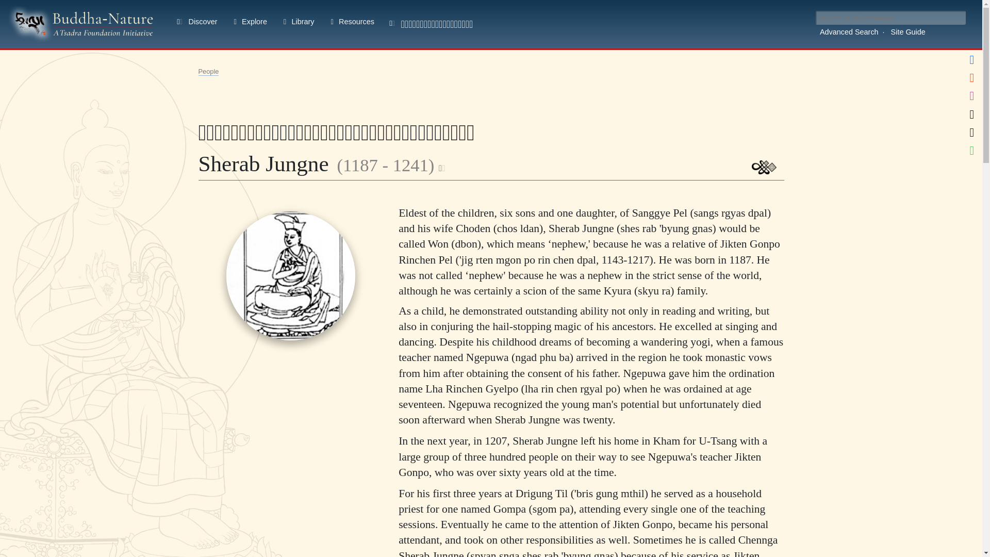  What do you see at coordinates (248, 22) in the screenshot?
I see `Explore` at bounding box center [248, 22].